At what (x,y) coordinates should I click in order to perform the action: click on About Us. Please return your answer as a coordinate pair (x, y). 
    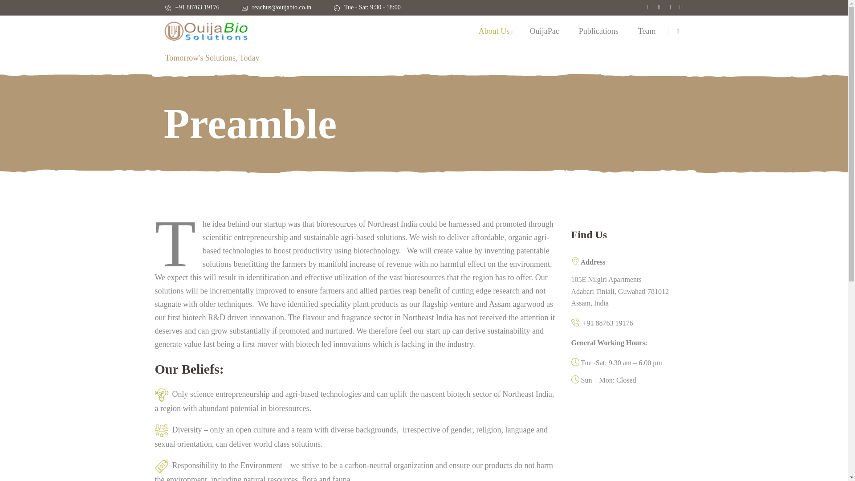
    Looking at the image, I should click on (495, 31).